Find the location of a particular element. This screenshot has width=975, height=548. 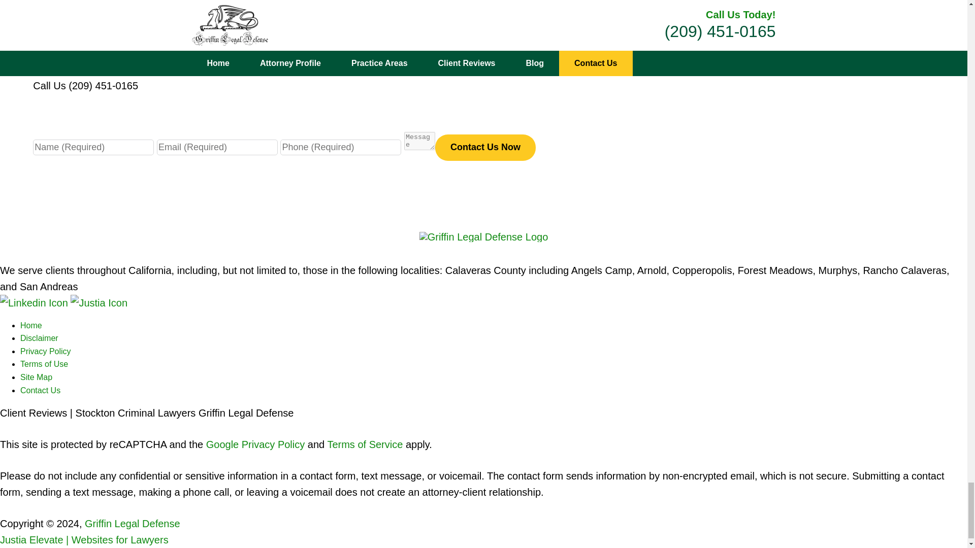

Site Map is located at coordinates (37, 377).